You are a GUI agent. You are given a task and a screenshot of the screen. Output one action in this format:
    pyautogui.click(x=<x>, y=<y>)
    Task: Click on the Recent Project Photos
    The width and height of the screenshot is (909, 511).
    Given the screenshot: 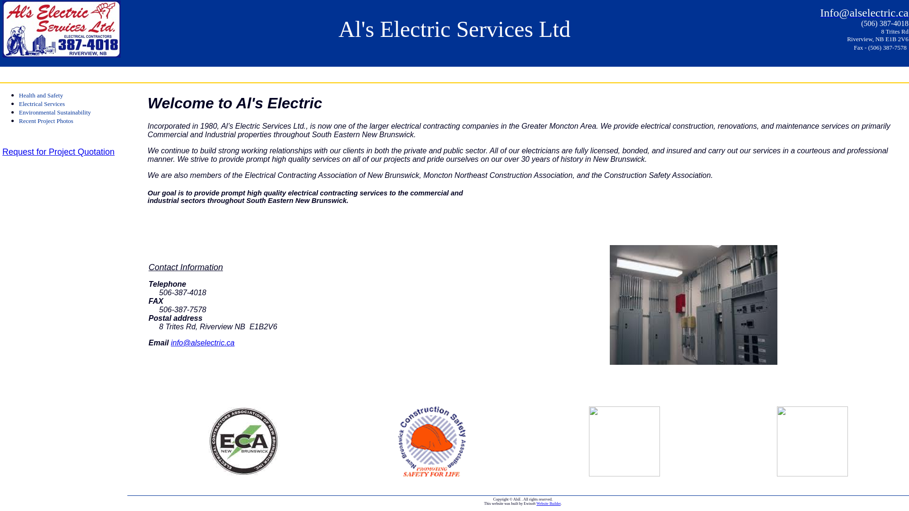 What is the action you would take?
    pyautogui.click(x=46, y=121)
    